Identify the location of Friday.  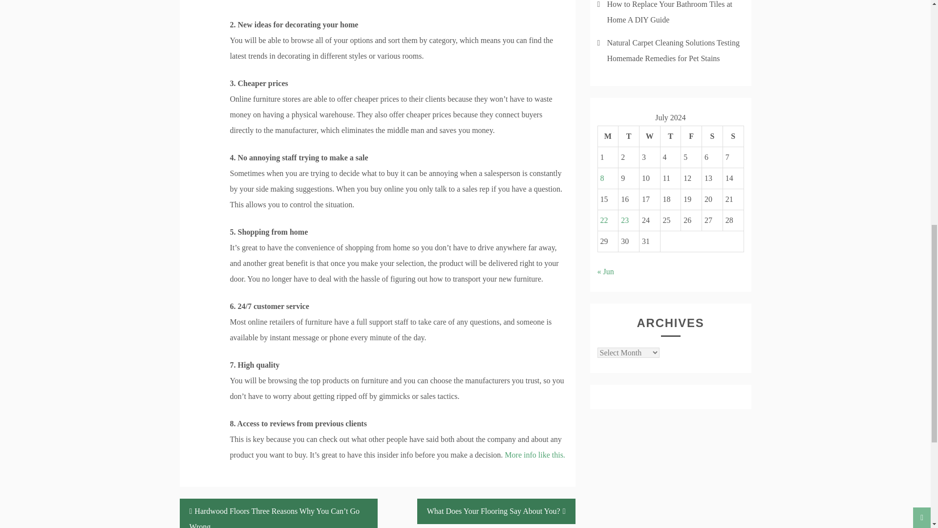
(691, 137).